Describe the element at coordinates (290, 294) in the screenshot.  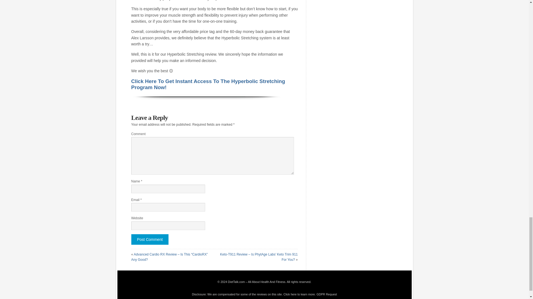
I see `Click here` at that location.